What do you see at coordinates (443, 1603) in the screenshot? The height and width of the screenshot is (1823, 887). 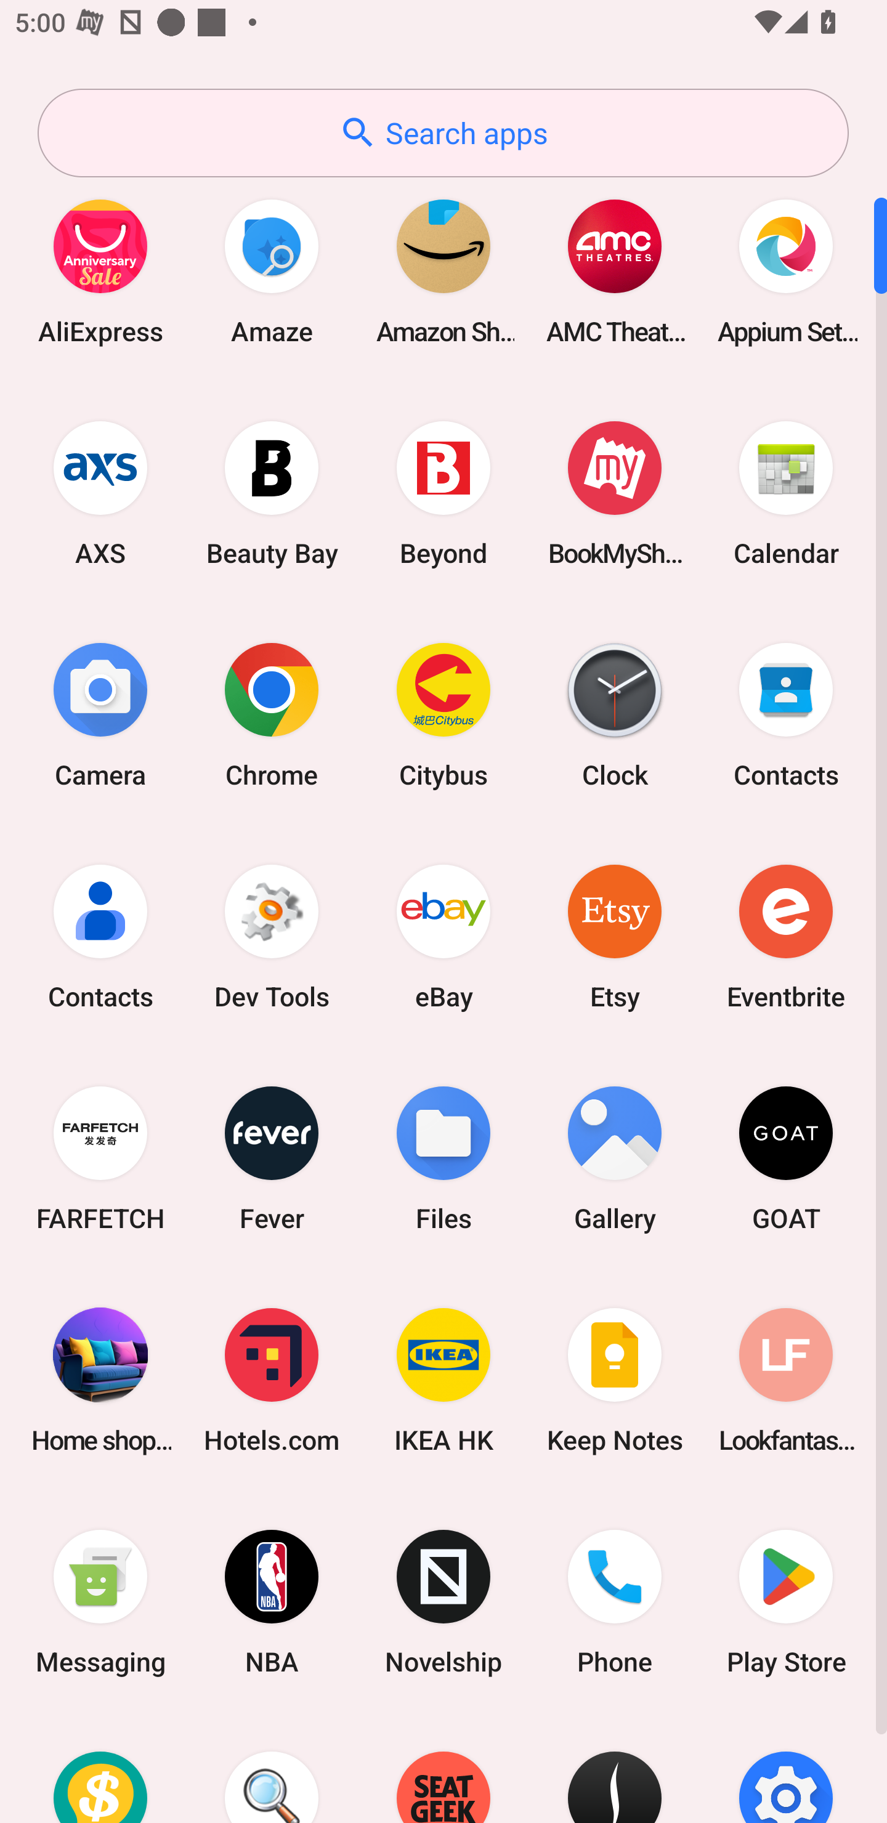 I see `Novelship` at bounding box center [443, 1603].